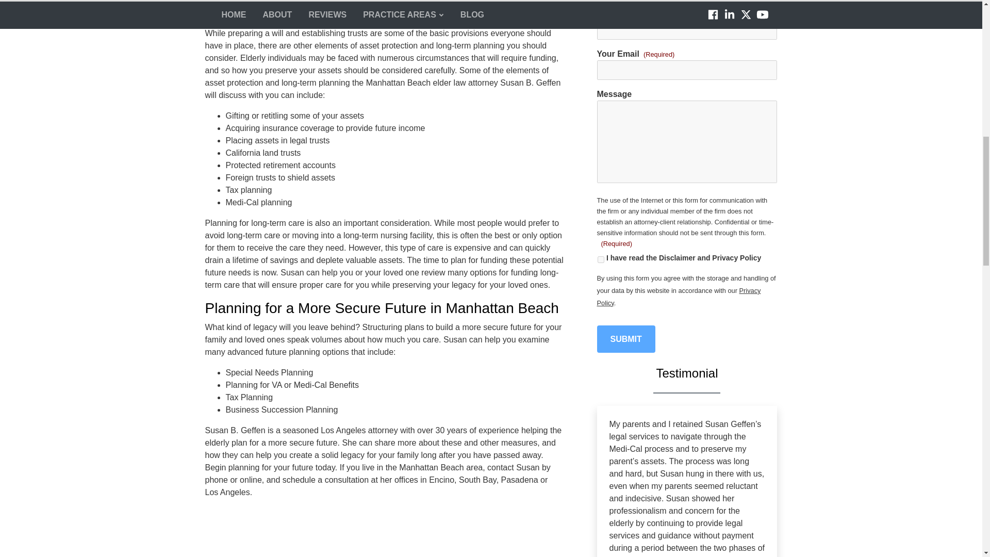  I want to click on Privacy Policy, so click(679, 297).